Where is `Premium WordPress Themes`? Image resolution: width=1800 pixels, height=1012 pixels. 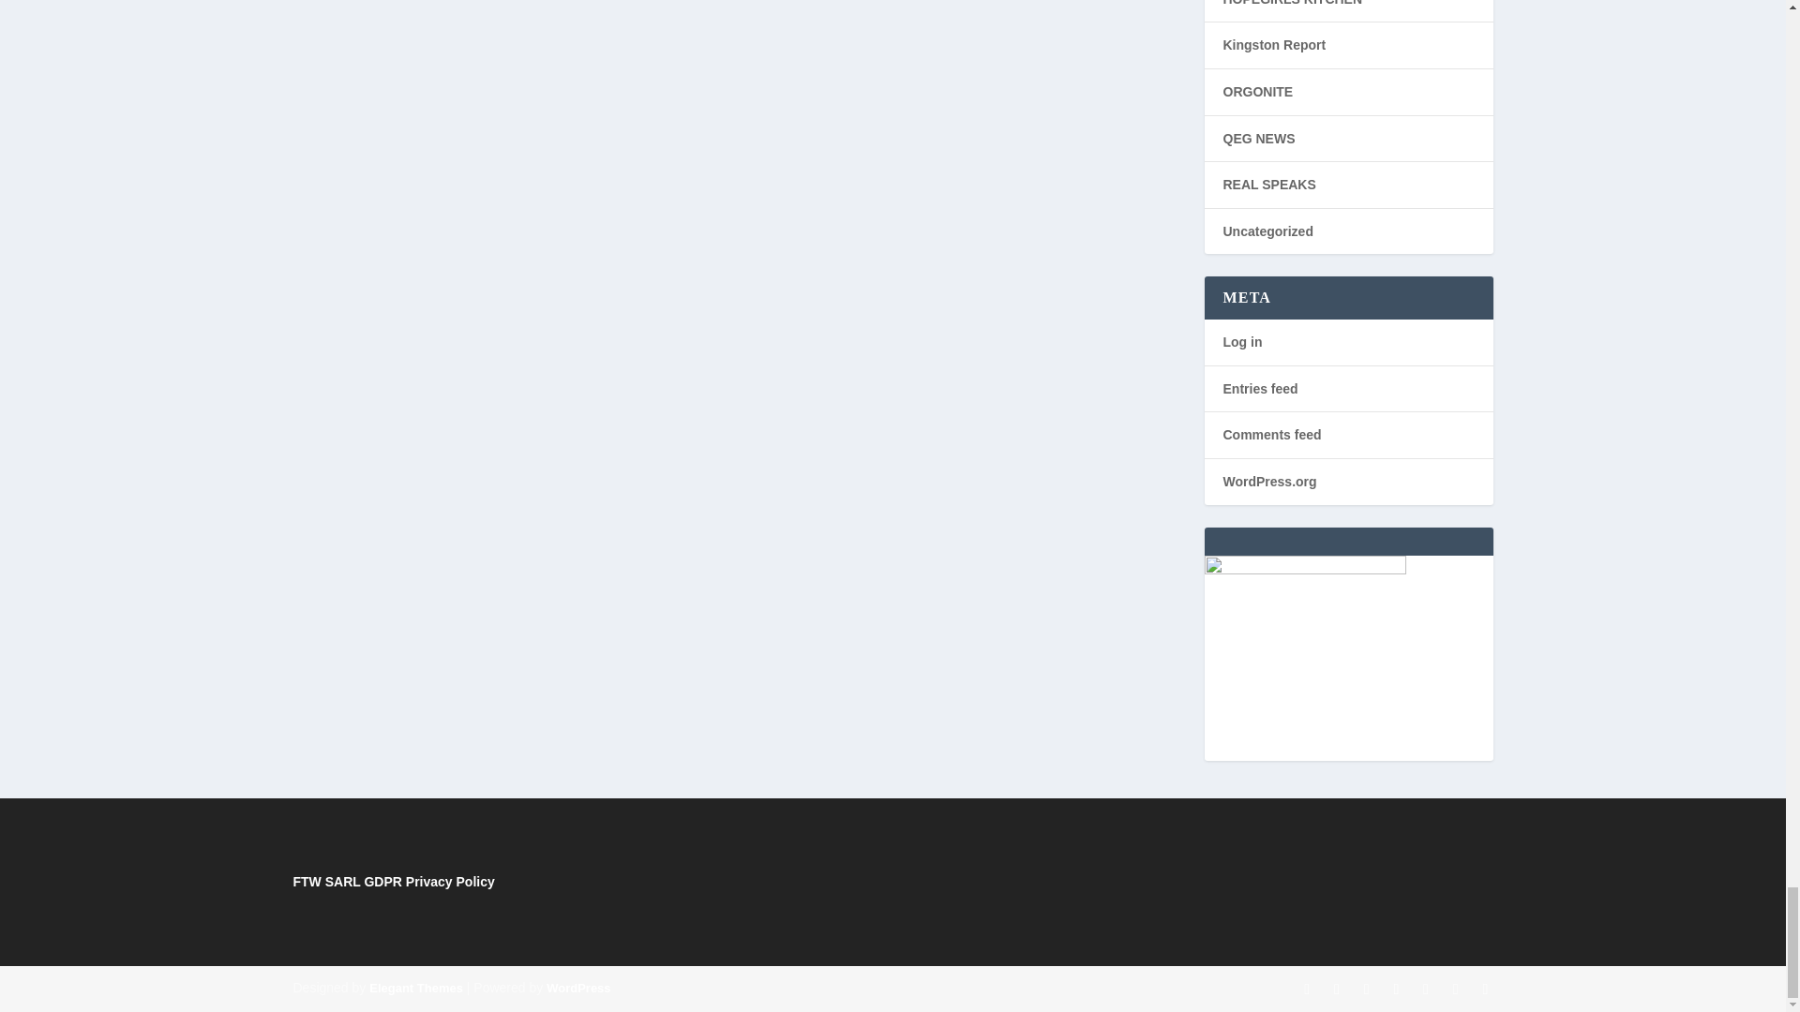
Premium WordPress Themes is located at coordinates (415, 988).